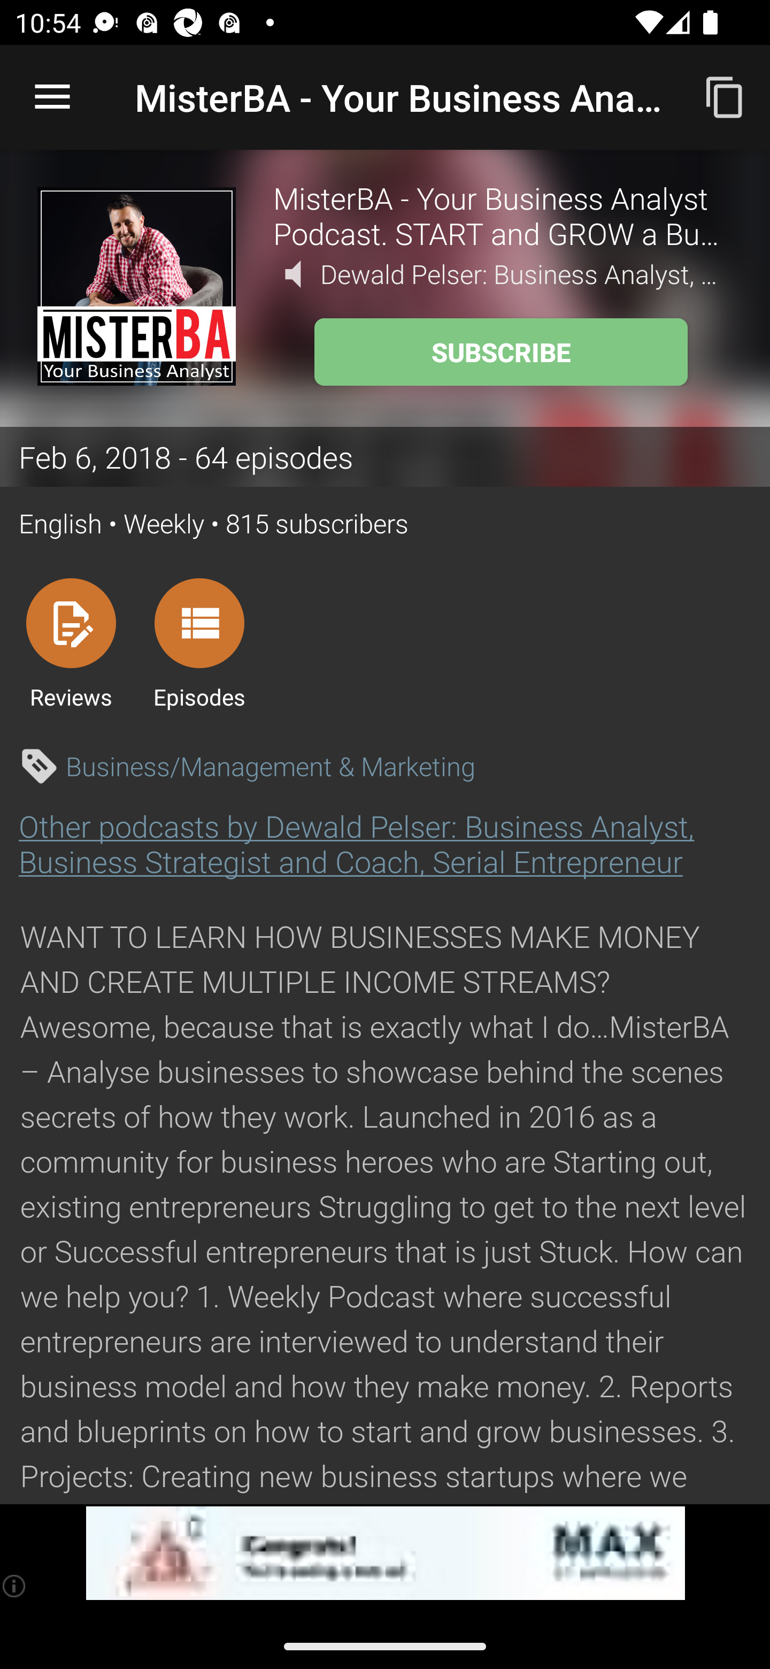 The width and height of the screenshot is (770, 1669). What do you see at coordinates (15, 1586) in the screenshot?
I see `(i)` at bounding box center [15, 1586].